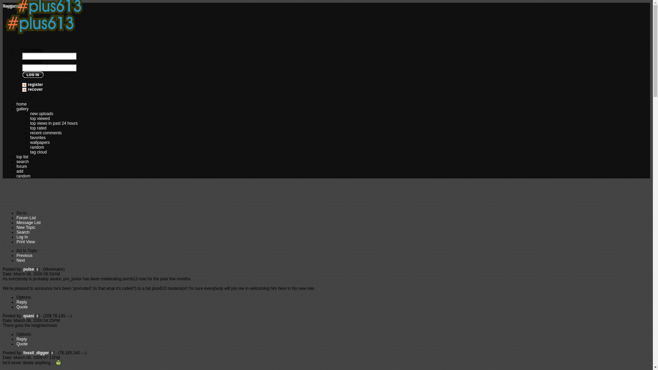 Image resolution: width=658 pixels, height=370 pixels. What do you see at coordinates (42, 114) in the screenshot?
I see `new uploads` at bounding box center [42, 114].